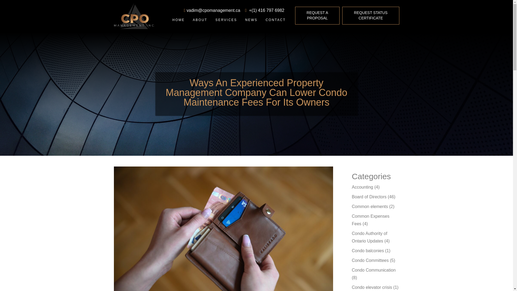  I want to click on REQUEST STATUS CERTIFICATE, so click(371, 15).